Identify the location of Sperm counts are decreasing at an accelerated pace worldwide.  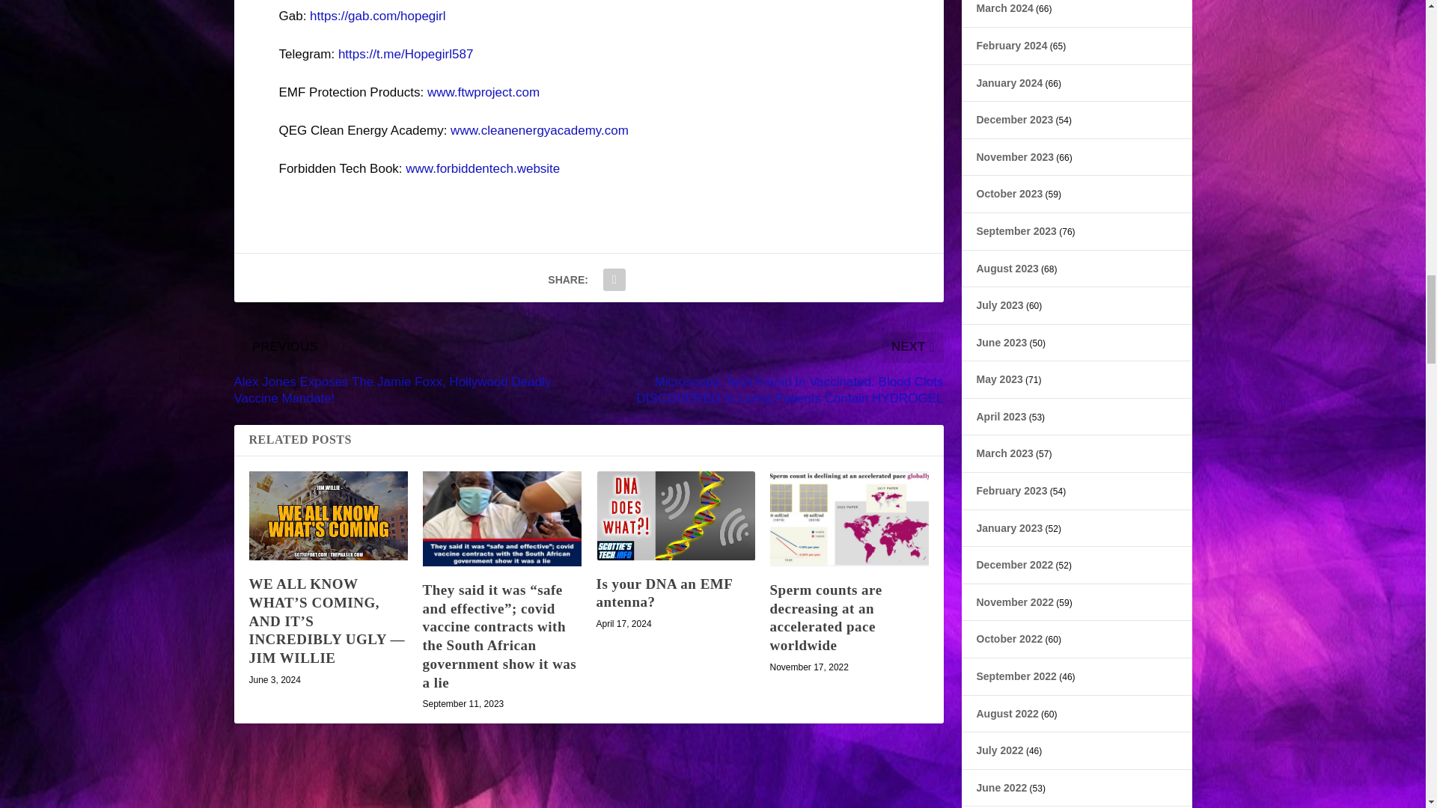
(849, 518).